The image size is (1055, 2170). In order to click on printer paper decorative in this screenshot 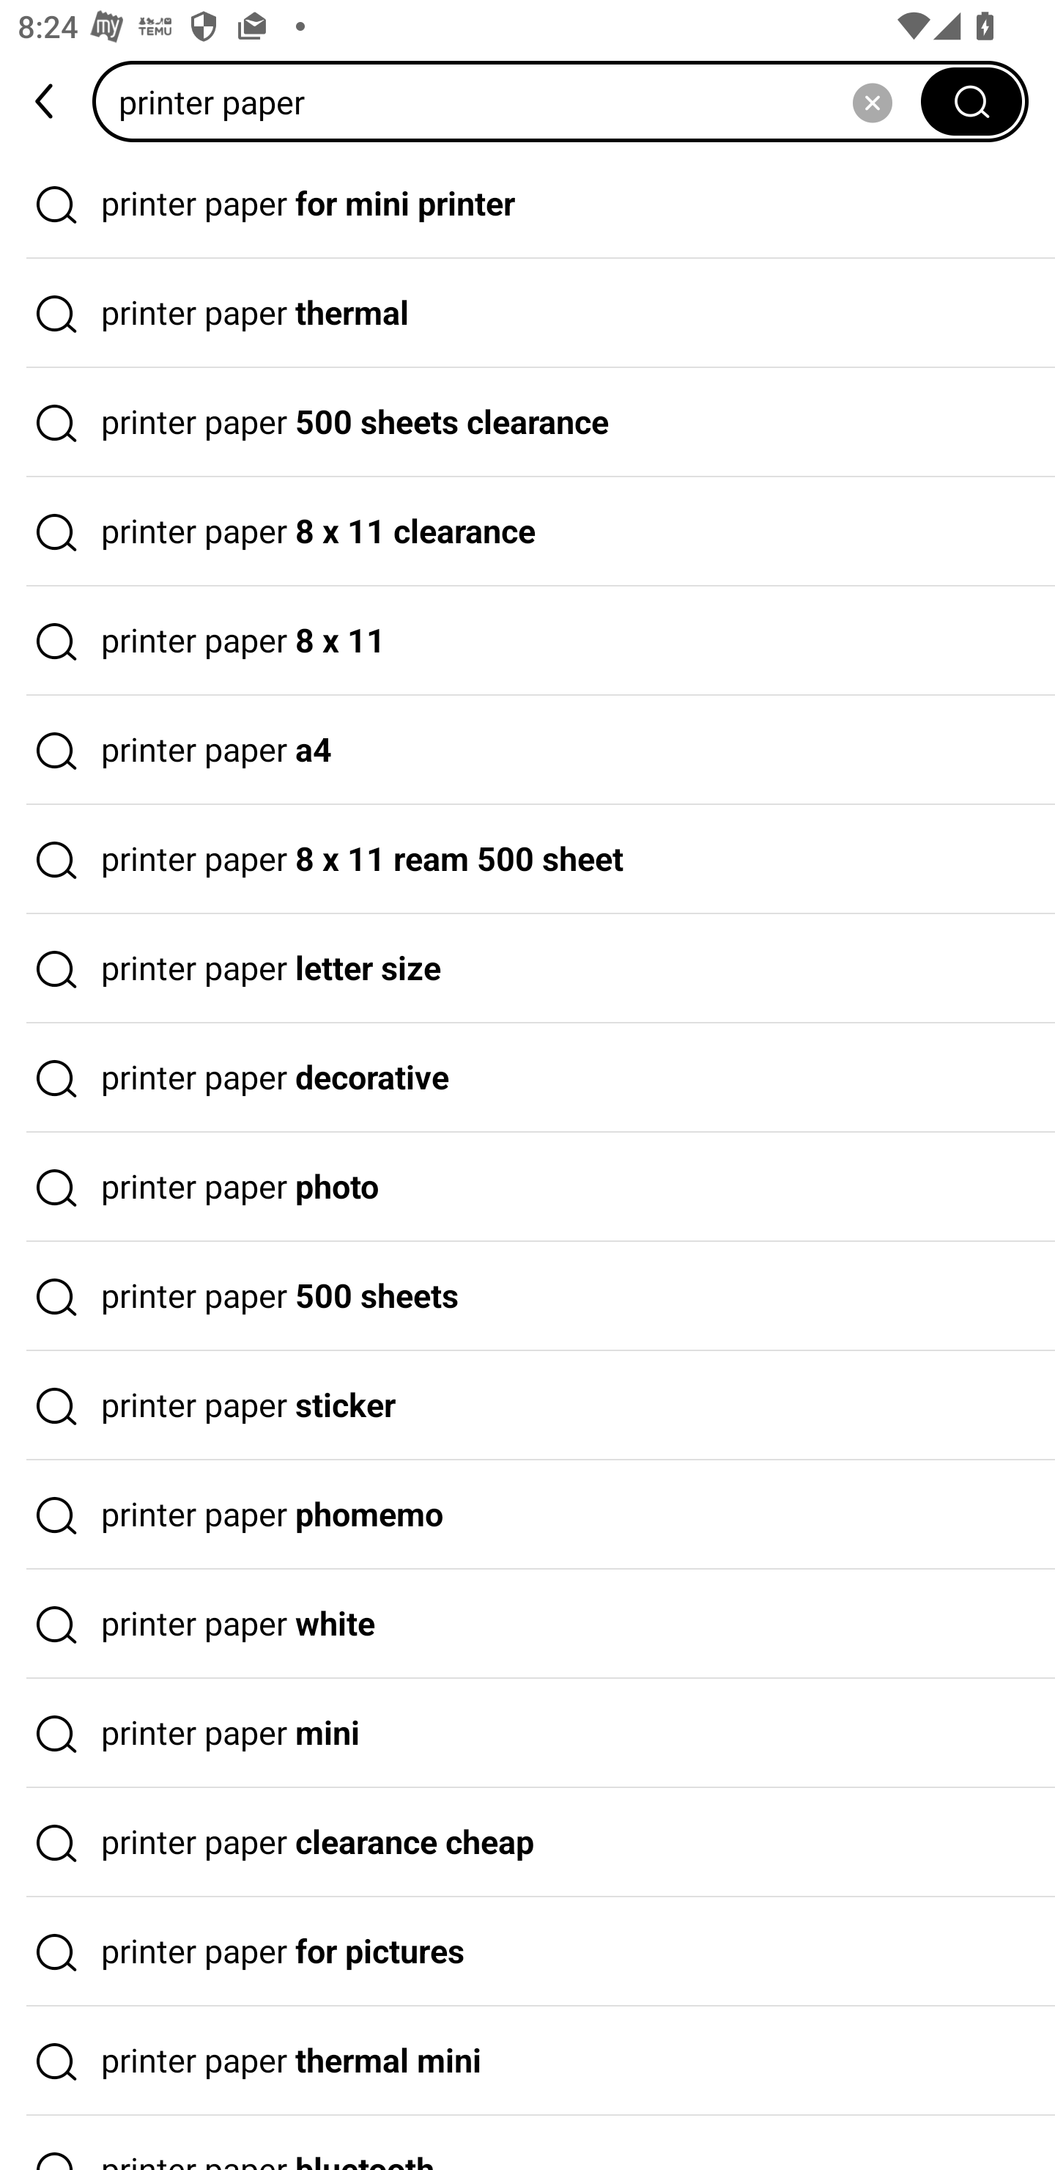, I will do `click(527, 1078)`.